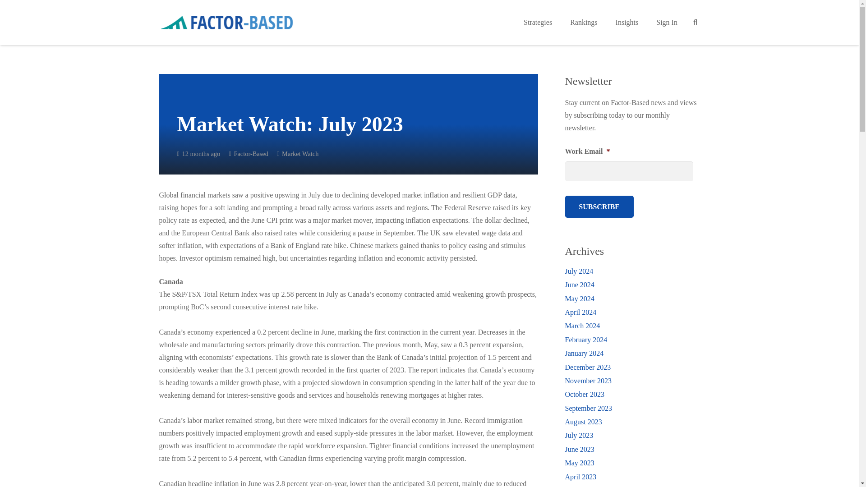 The height and width of the screenshot is (487, 866). What do you see at coordinates (580, 476) in the screenshot?
I see `April 2023` at bounding box center [580, 476].